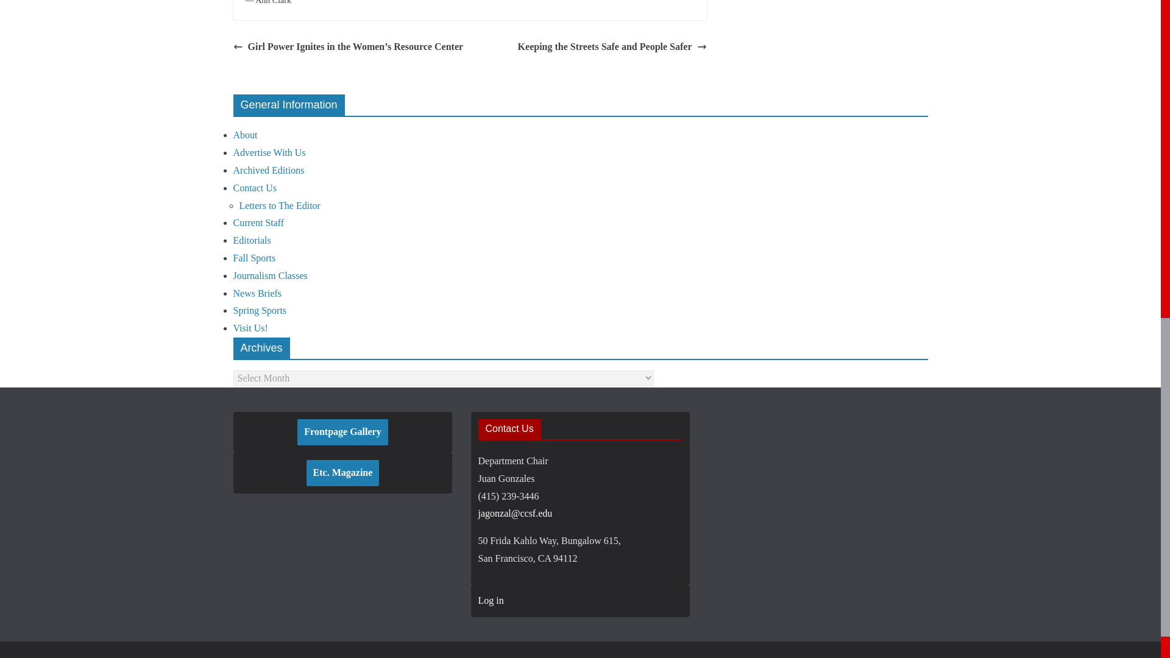  What do you see at coordinates (251, 240) in the screenshot?
I see `Editorials` at bounding box center [251, 240].